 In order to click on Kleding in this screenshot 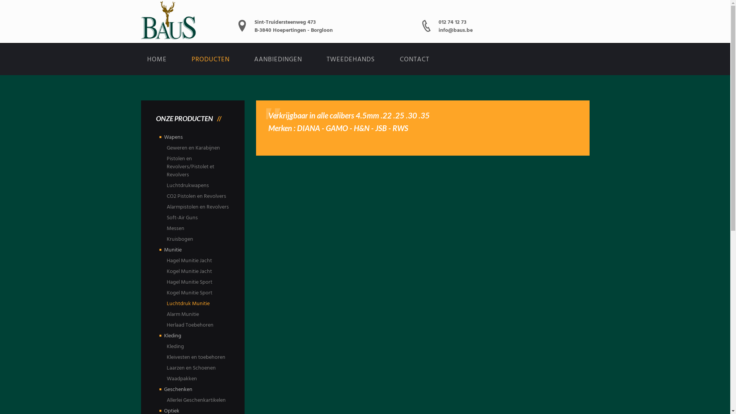, I will do `click(172, 336)`.